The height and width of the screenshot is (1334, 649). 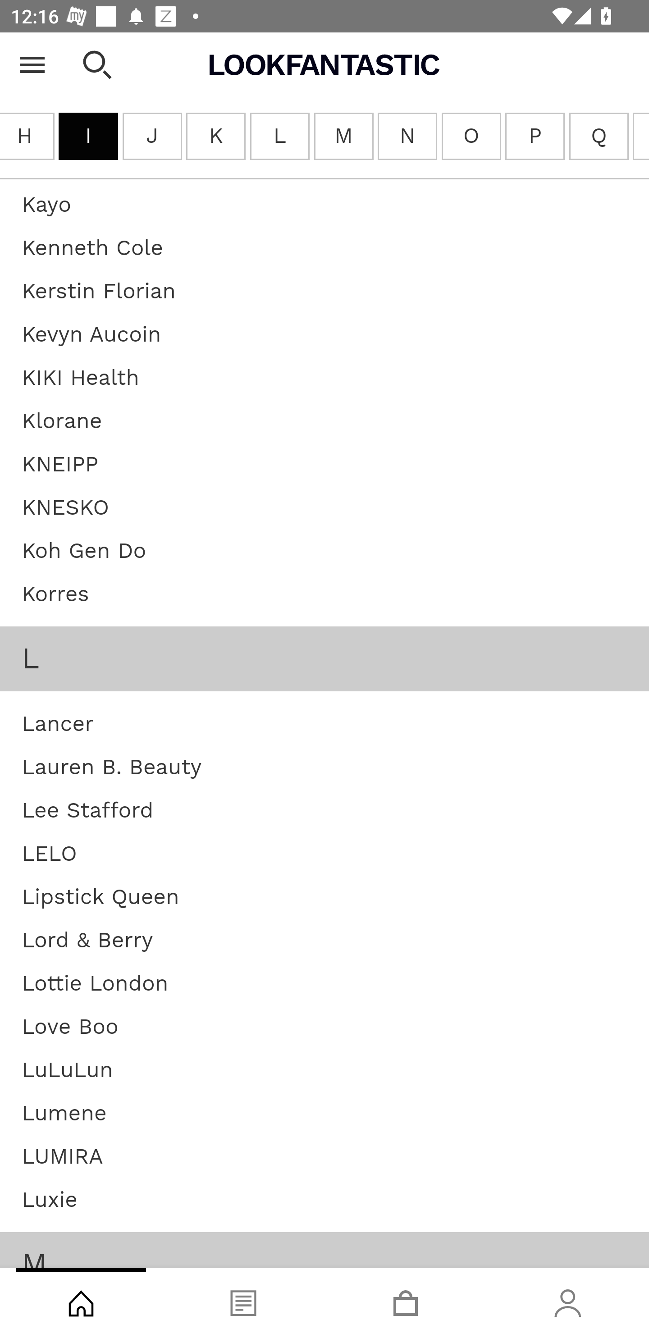 What do you see at coordinates (568, 1301) in the screenshot?
I see `Account, tab, 4 of 4` at bounding box center [568, 1301].